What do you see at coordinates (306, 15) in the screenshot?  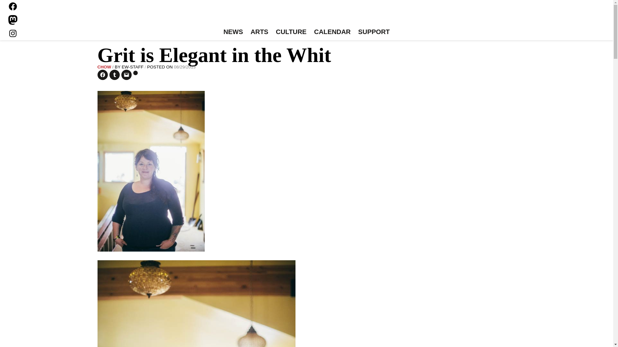 I see `Eugene Weekly` at bounding box center [306, 15].